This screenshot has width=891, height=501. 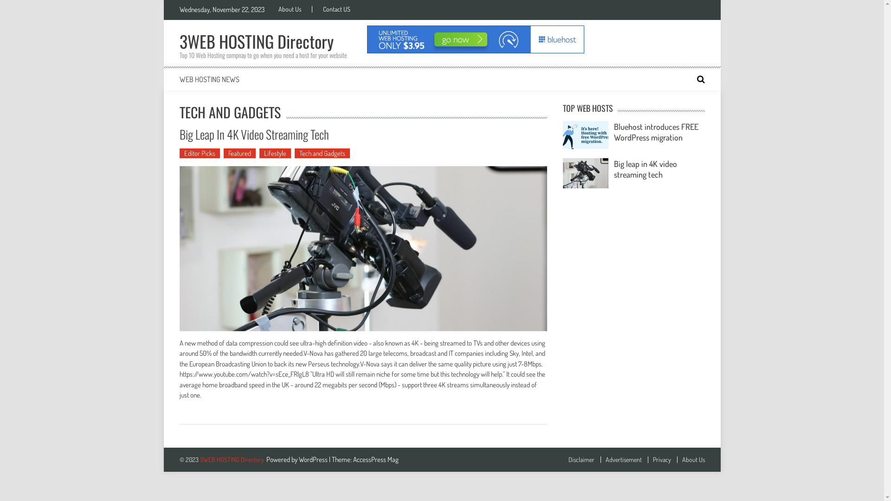 What do you see at coordinates (581, 460) in the screenshot?
I see `Disclaimer` at bounding box center [581, 460].